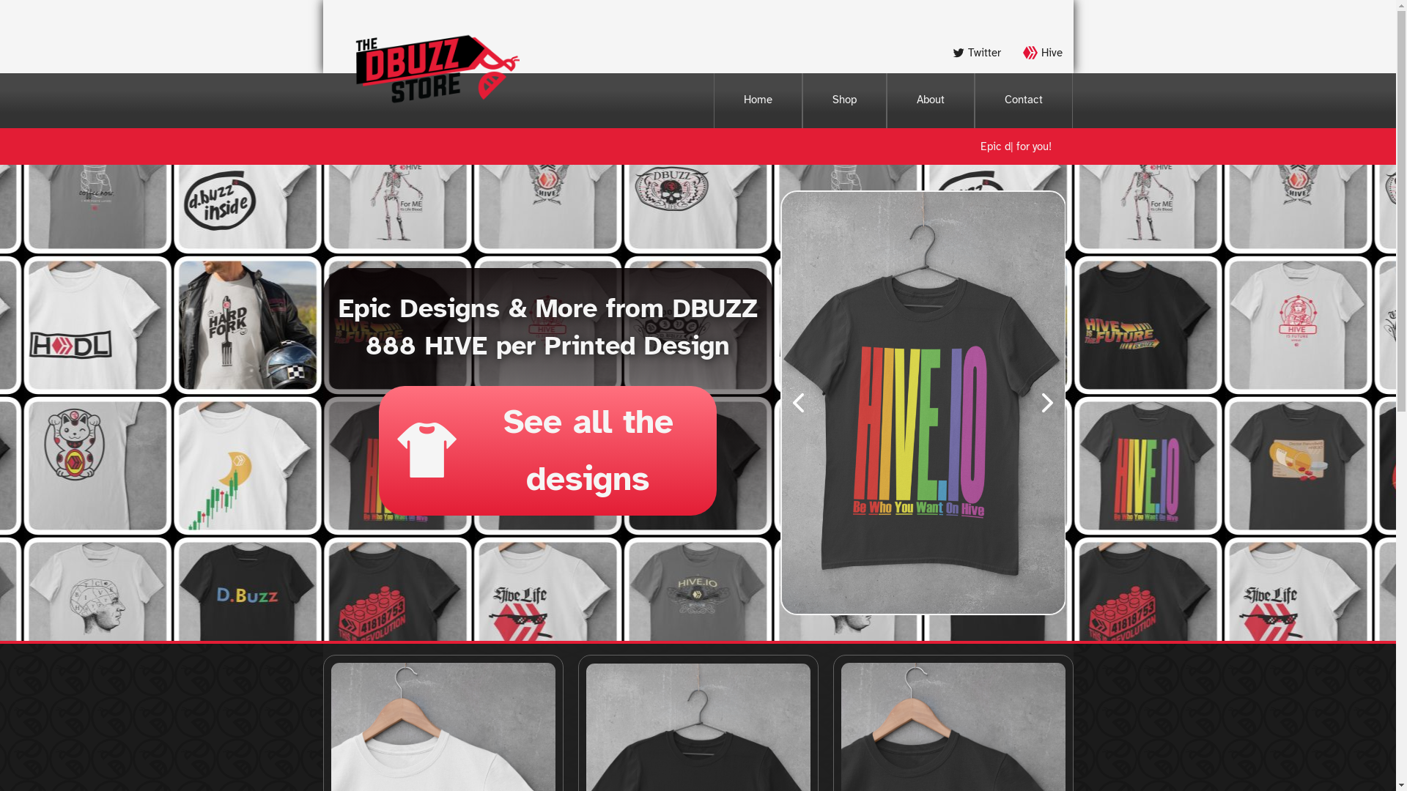  What do you see at coordinates (844, 101) in the screenshot?
I see `Shop` at bounding box center [844, 101].